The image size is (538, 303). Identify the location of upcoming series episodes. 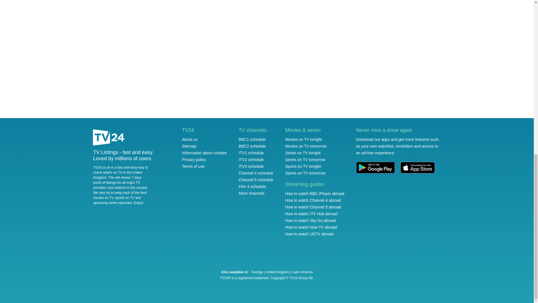
(112, 203).